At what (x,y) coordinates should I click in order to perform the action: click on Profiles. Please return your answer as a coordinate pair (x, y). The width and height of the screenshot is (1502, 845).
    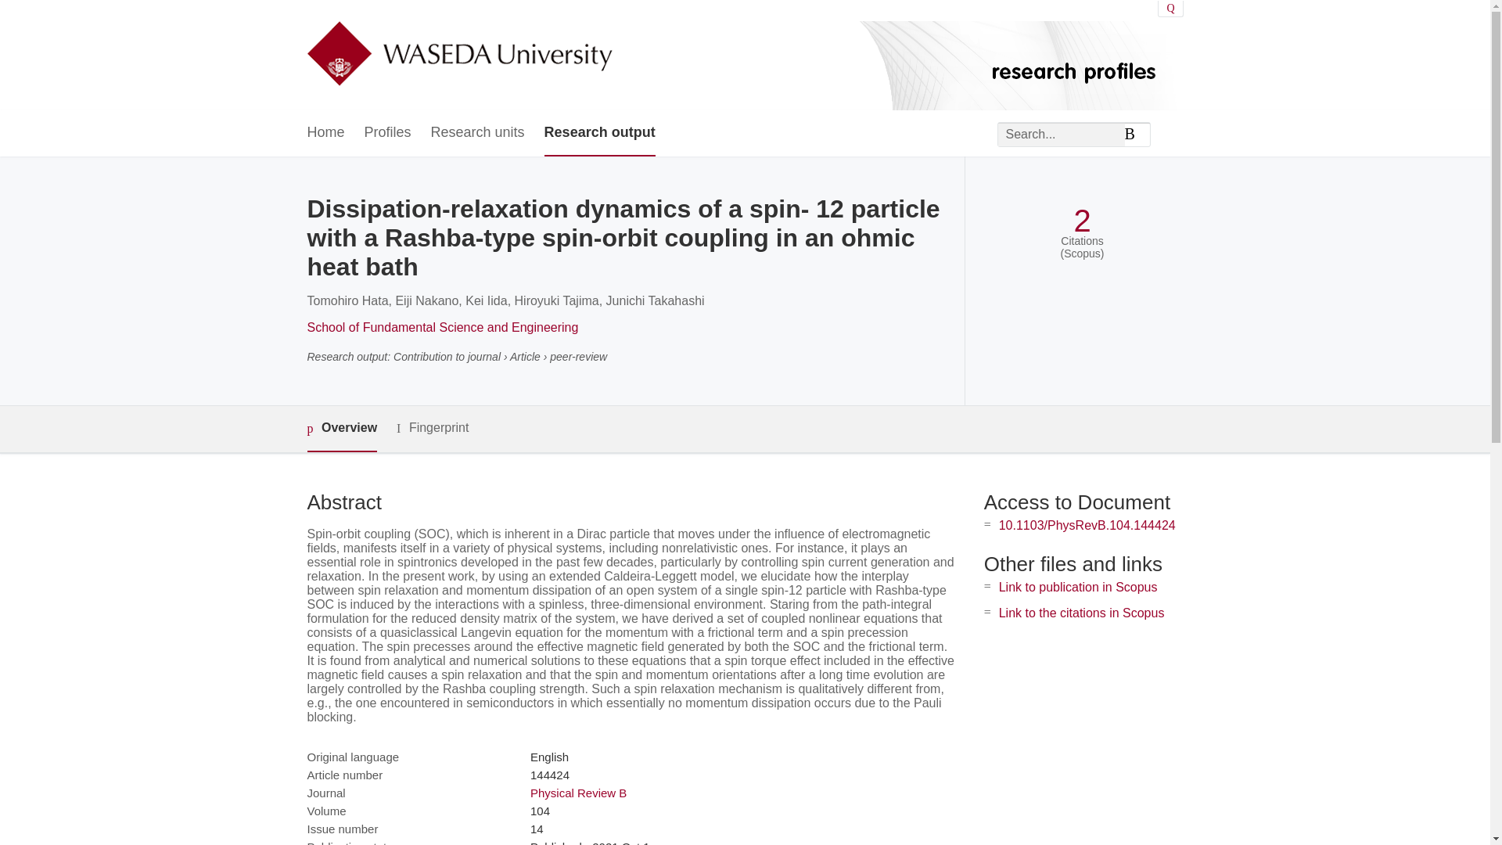
    Looking at the image, I should click on (388, 133).